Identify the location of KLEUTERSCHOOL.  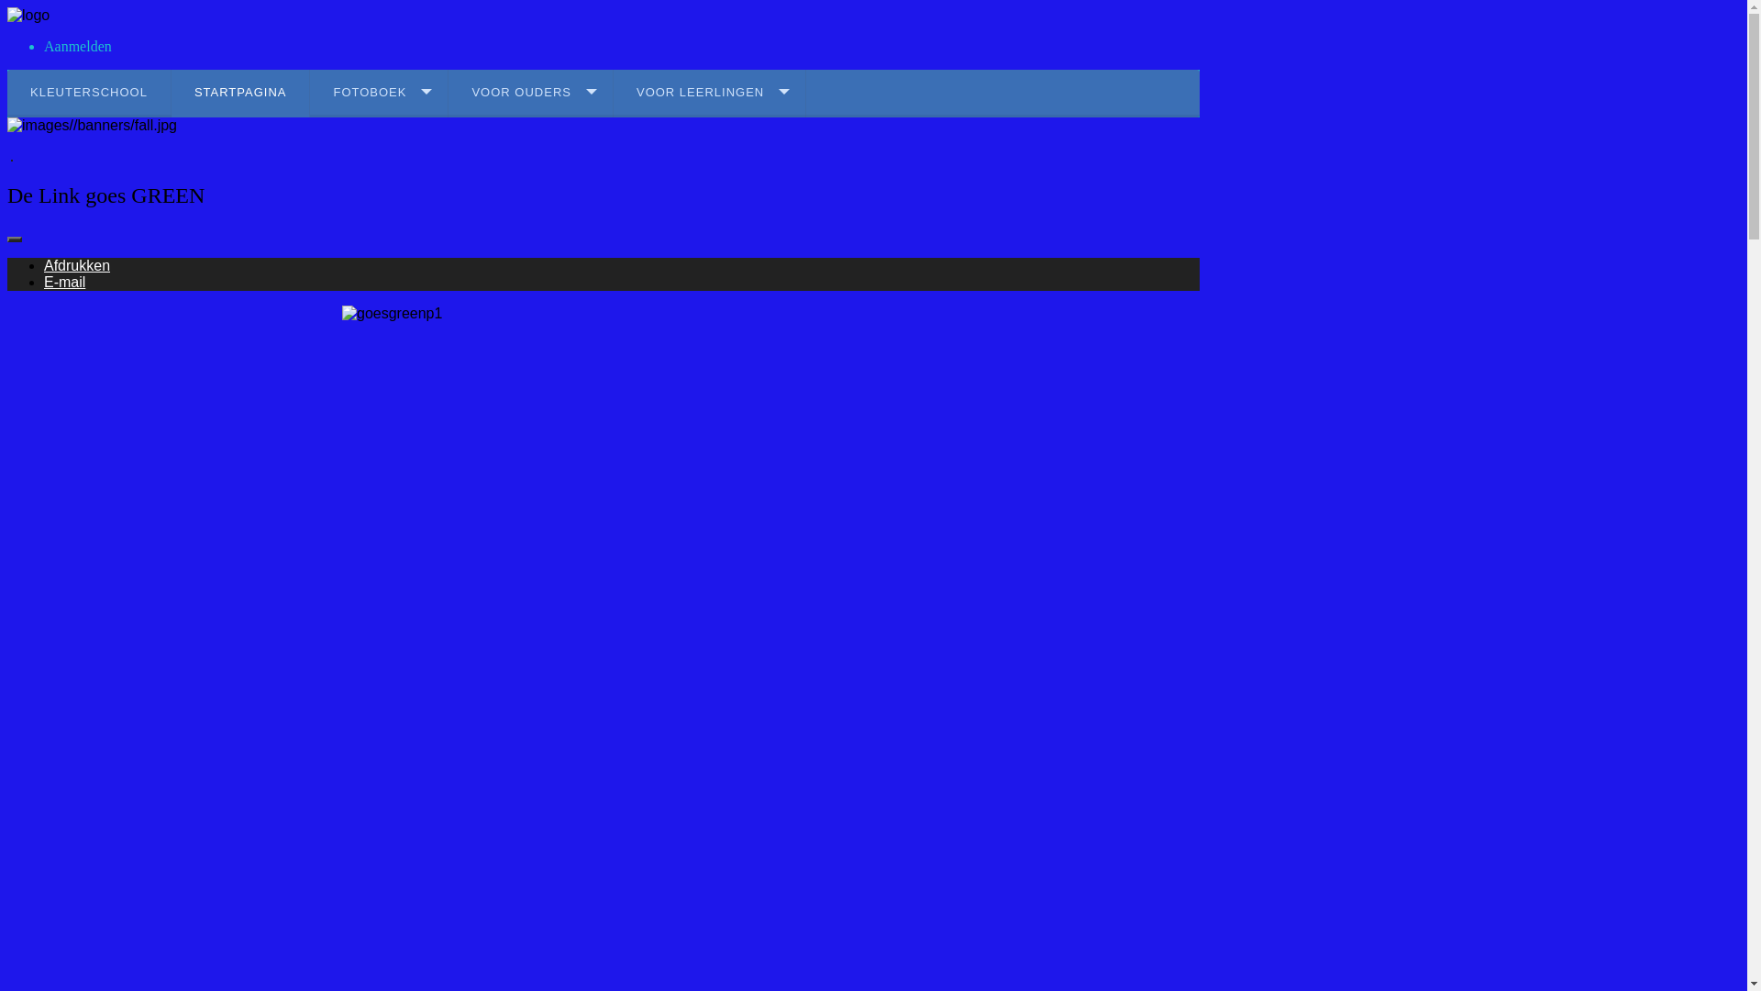
(90, 94).